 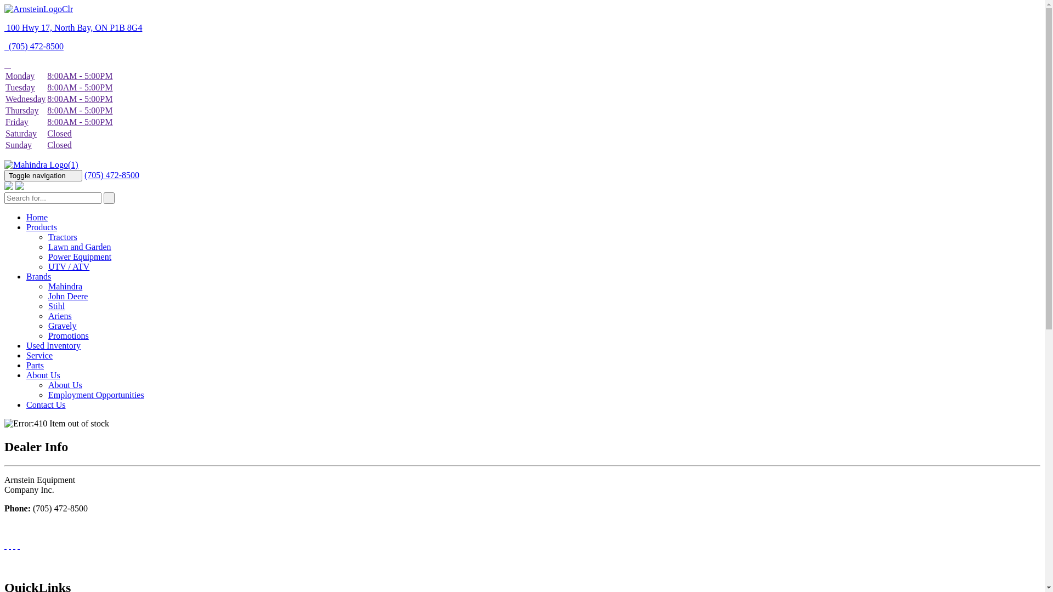 What do you see at coordinates (80, 76) in the screenshot?
I see `8:00AM - 5:00PM` at bounding box center [80, 76].